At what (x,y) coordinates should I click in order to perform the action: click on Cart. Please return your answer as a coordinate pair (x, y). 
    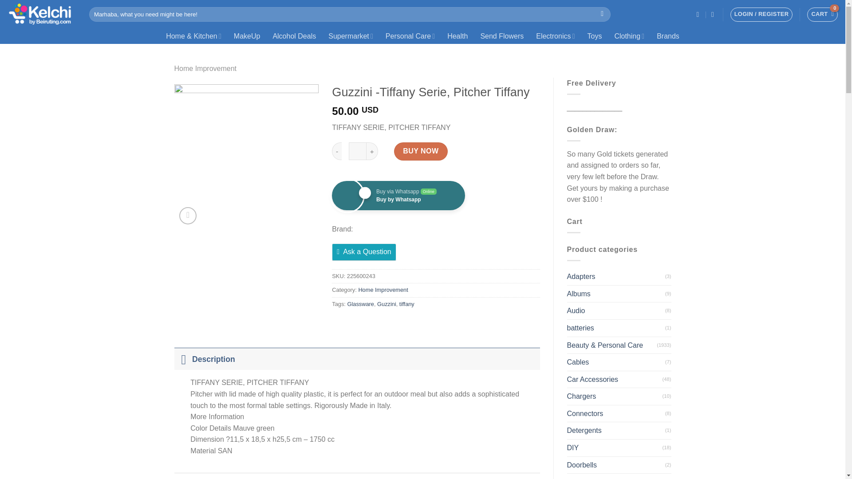
    Looking at the image, I should click on (822, 14).